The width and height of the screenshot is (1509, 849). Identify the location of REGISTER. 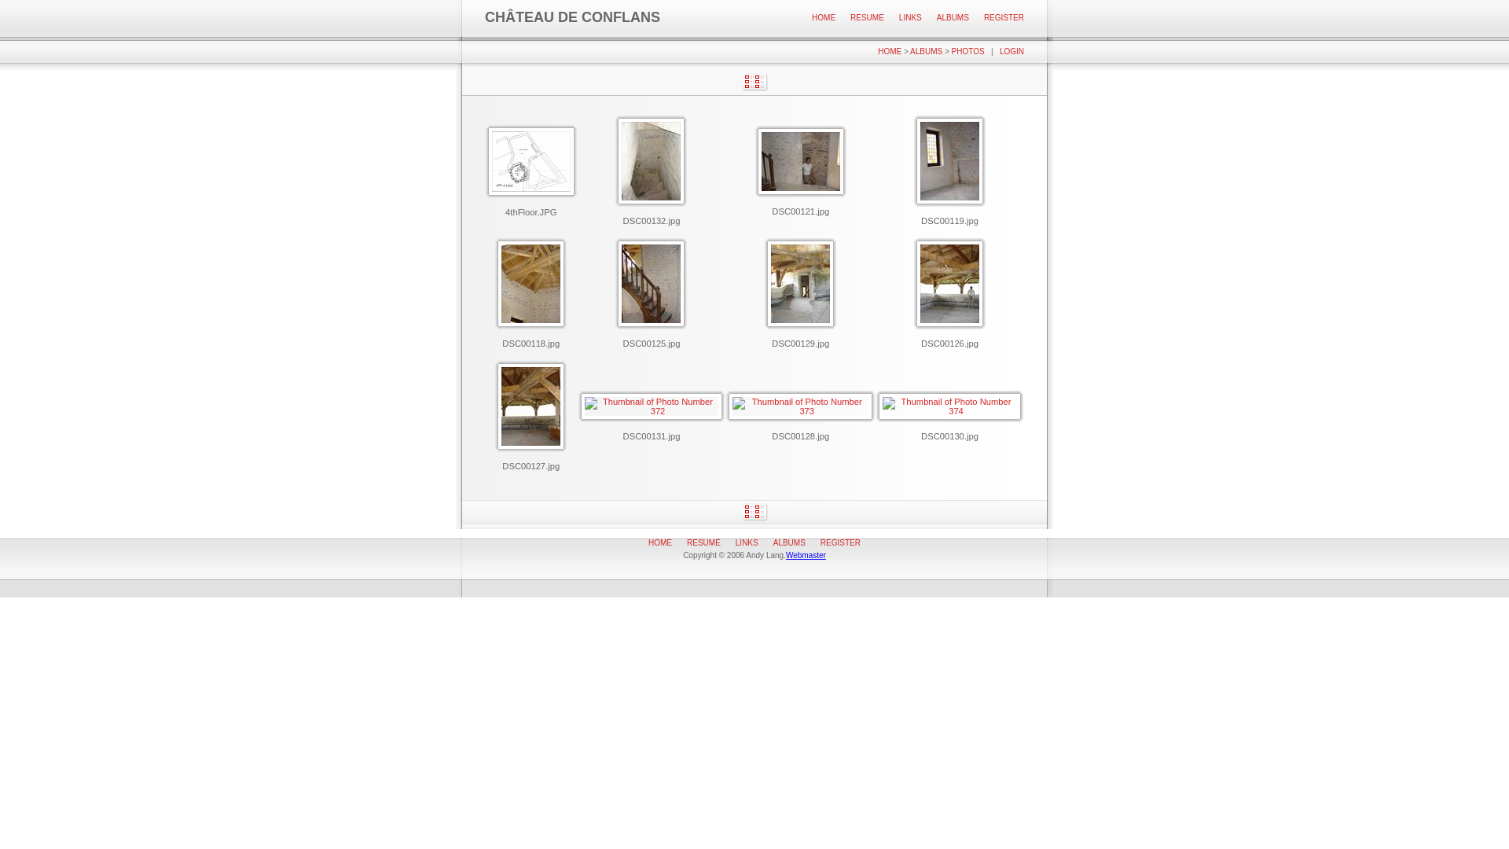
(1004, 17).